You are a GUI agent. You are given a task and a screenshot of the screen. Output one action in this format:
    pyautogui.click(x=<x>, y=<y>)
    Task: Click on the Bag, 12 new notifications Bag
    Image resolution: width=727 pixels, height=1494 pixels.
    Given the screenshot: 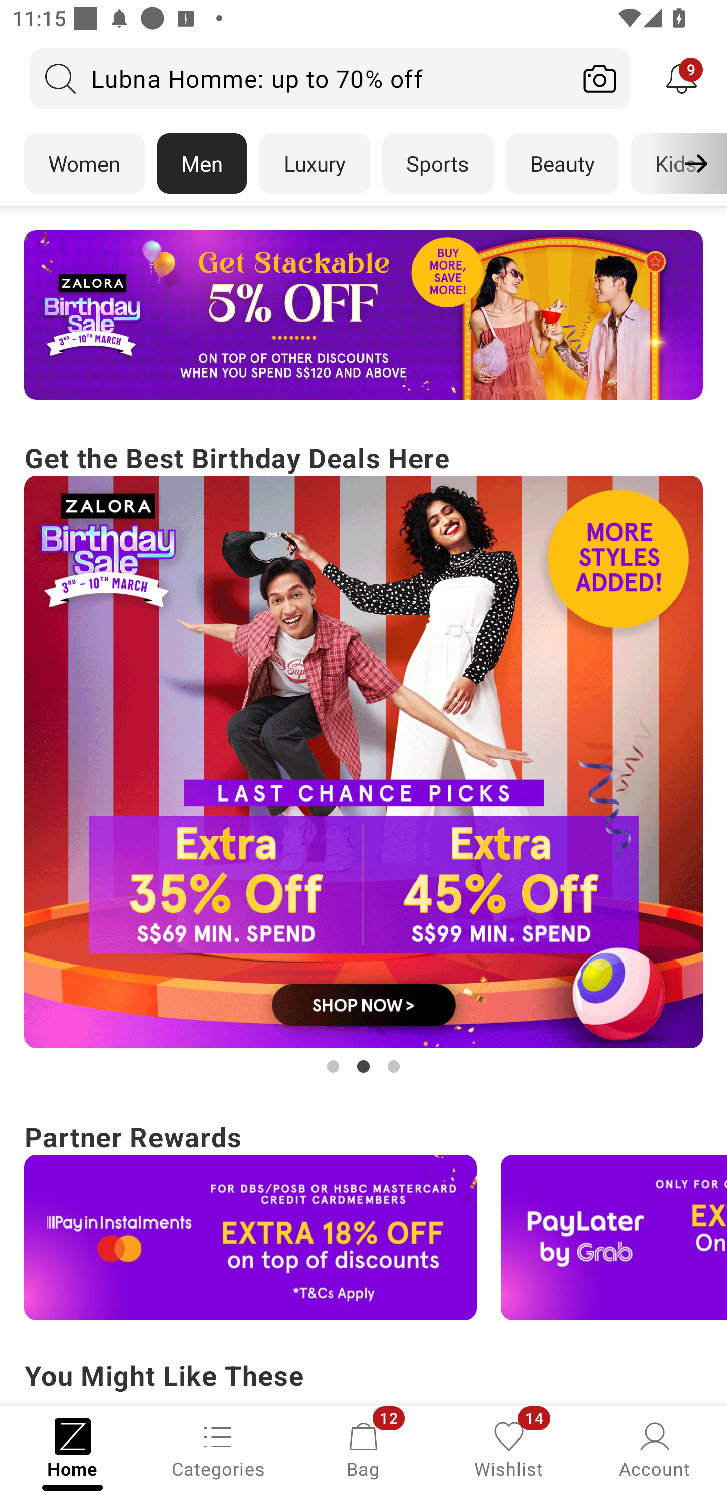 What is the action you would take?
    pyautogui.click(x=363, y=1449)
    